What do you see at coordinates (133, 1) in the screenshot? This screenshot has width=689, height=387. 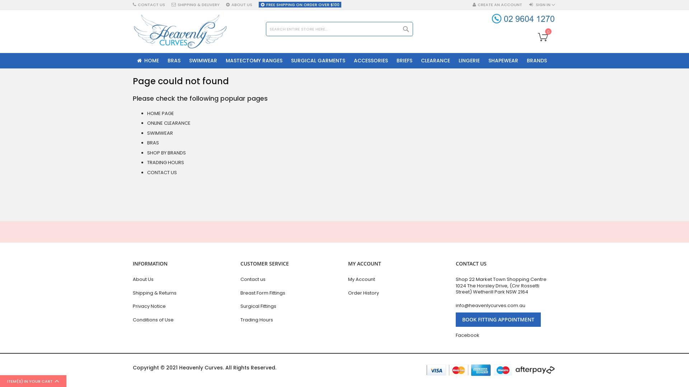 I see `Skip to Content` at bounding box center [133, 1].